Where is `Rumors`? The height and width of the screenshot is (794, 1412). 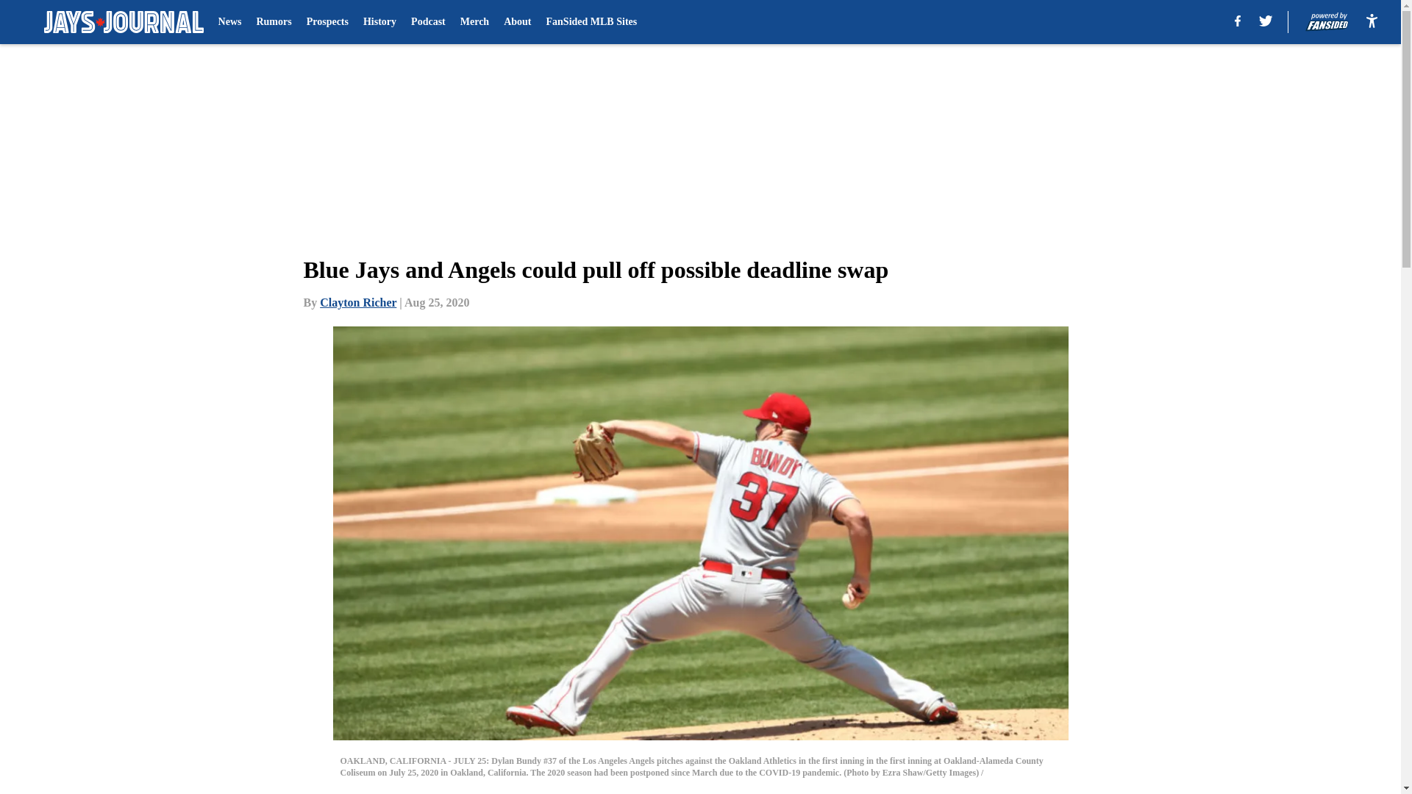
Rumors is located at coordinates (273, 22).